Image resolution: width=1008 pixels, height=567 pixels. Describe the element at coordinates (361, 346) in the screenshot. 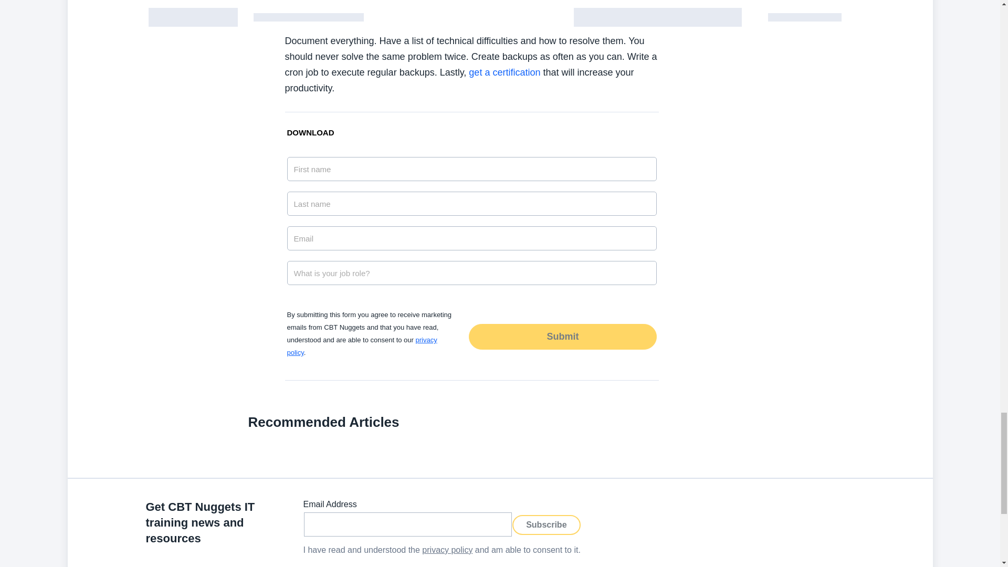

I see `privacy policy` at that location.